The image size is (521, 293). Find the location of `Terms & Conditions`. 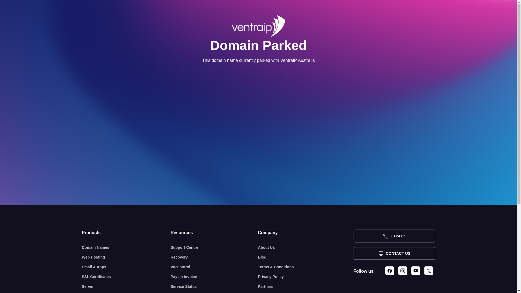

Terms & Conditions is located at coordinates (306, 267).